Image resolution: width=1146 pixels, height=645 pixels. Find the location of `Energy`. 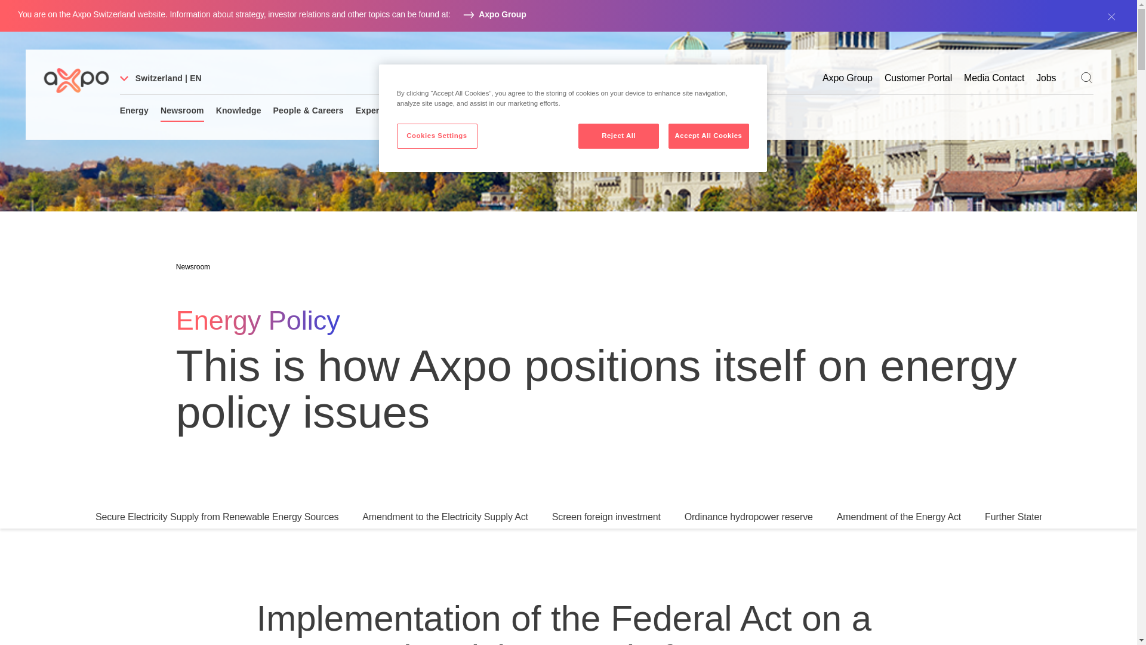

Energy is located at coordinates (134, 111).